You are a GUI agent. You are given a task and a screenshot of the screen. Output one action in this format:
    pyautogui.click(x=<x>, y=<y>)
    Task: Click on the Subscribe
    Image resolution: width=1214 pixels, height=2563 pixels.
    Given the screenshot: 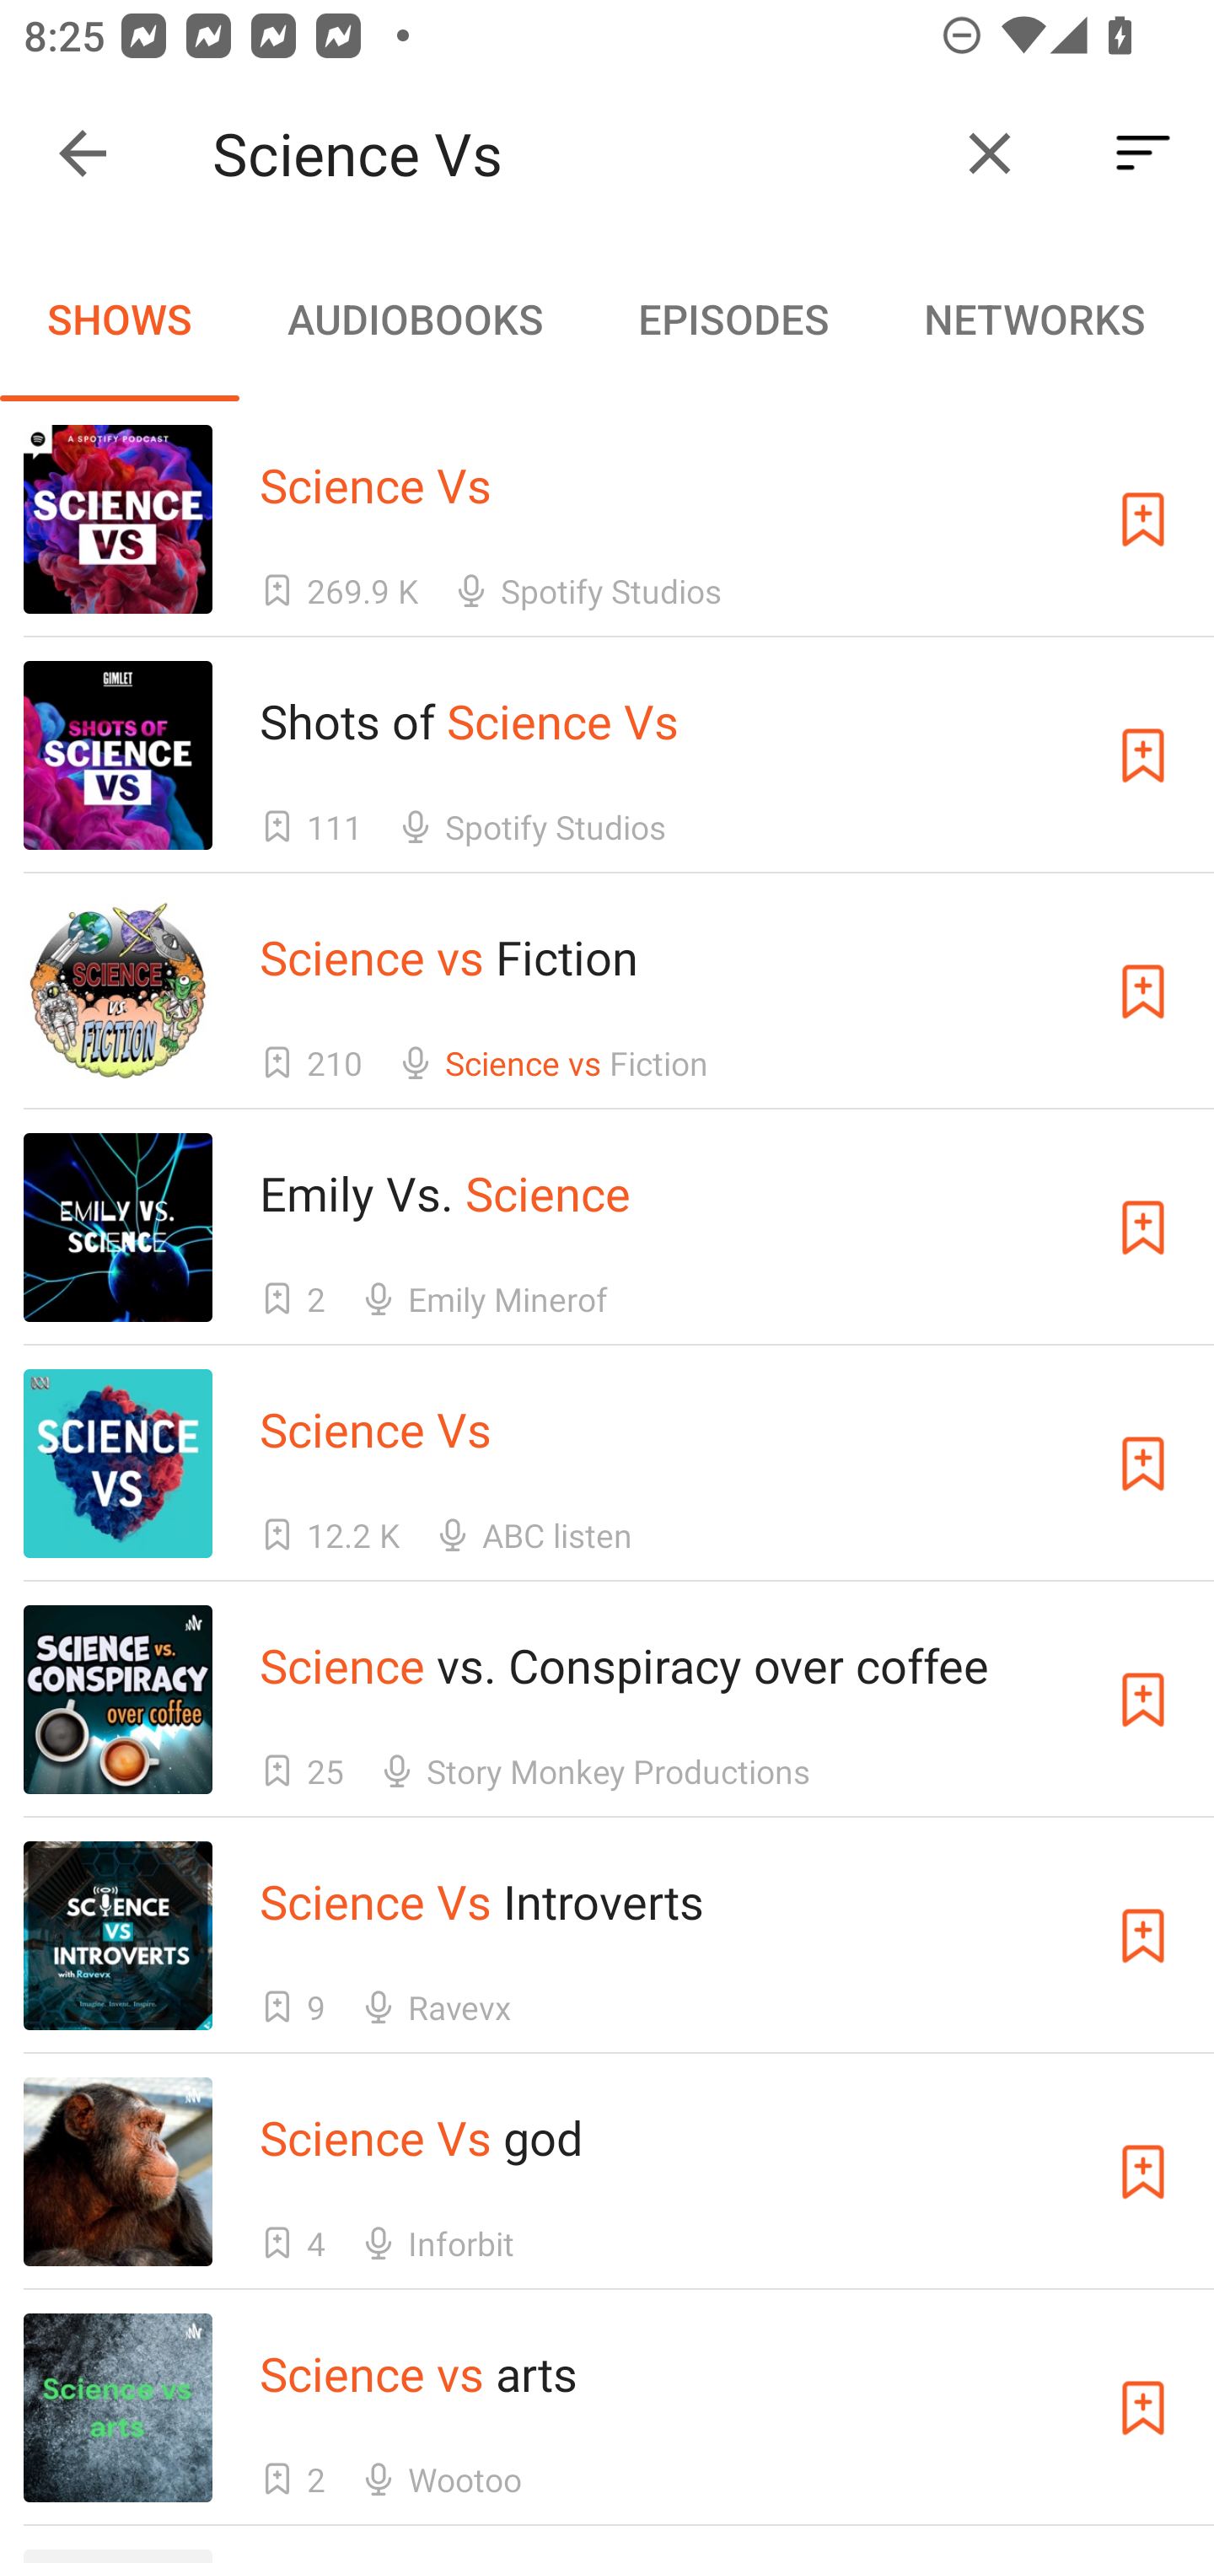 What is the action you would take?
    pyautogui.click(x=1143, y=1934)
    